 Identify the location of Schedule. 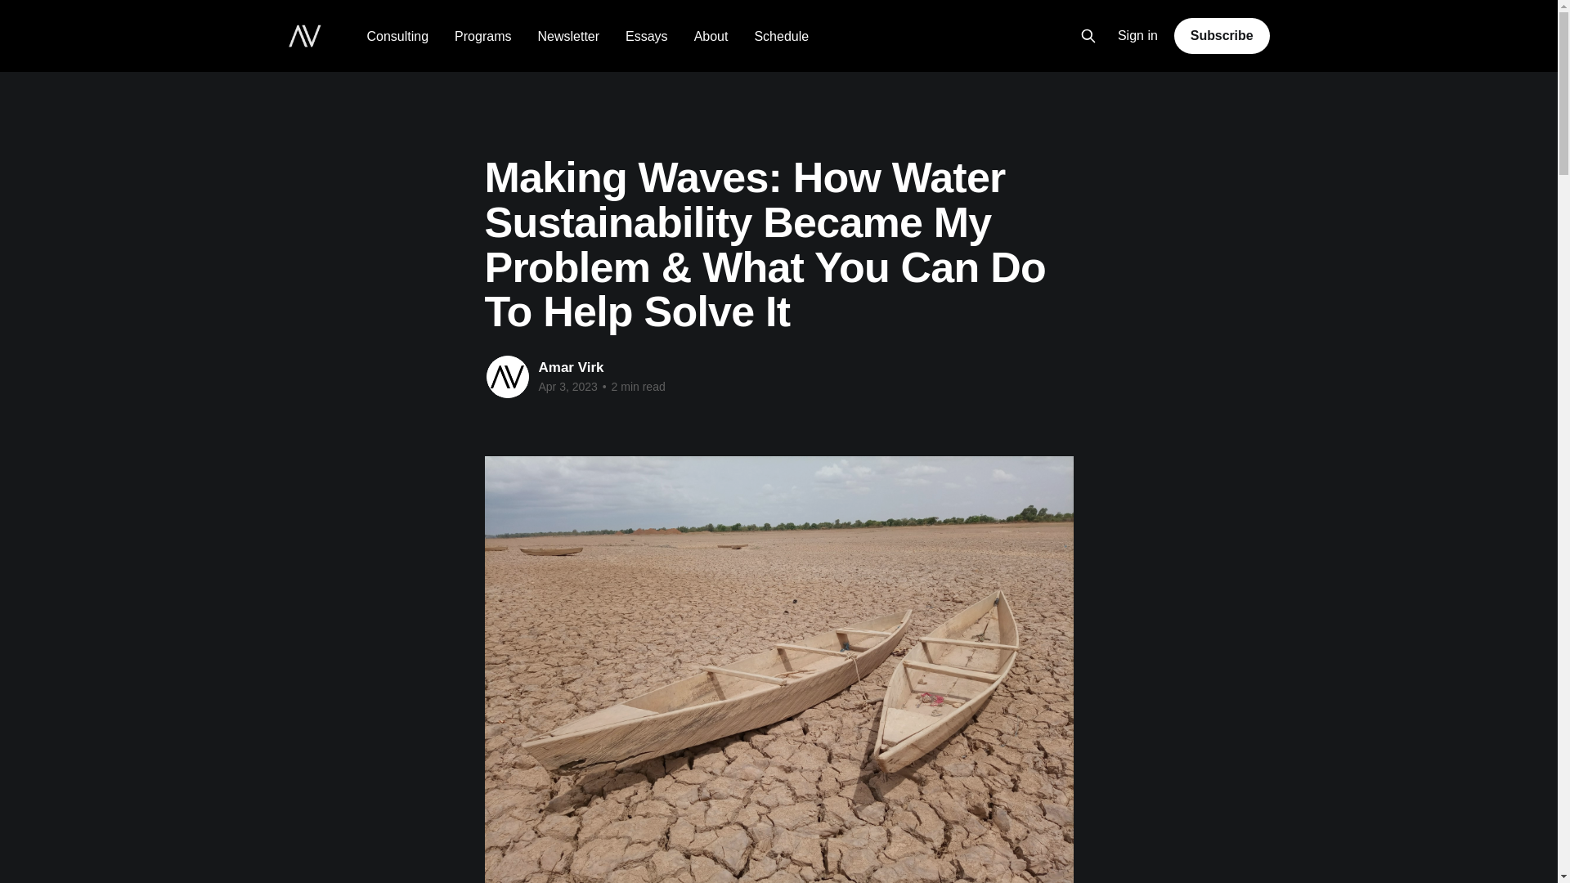
(780, 36).